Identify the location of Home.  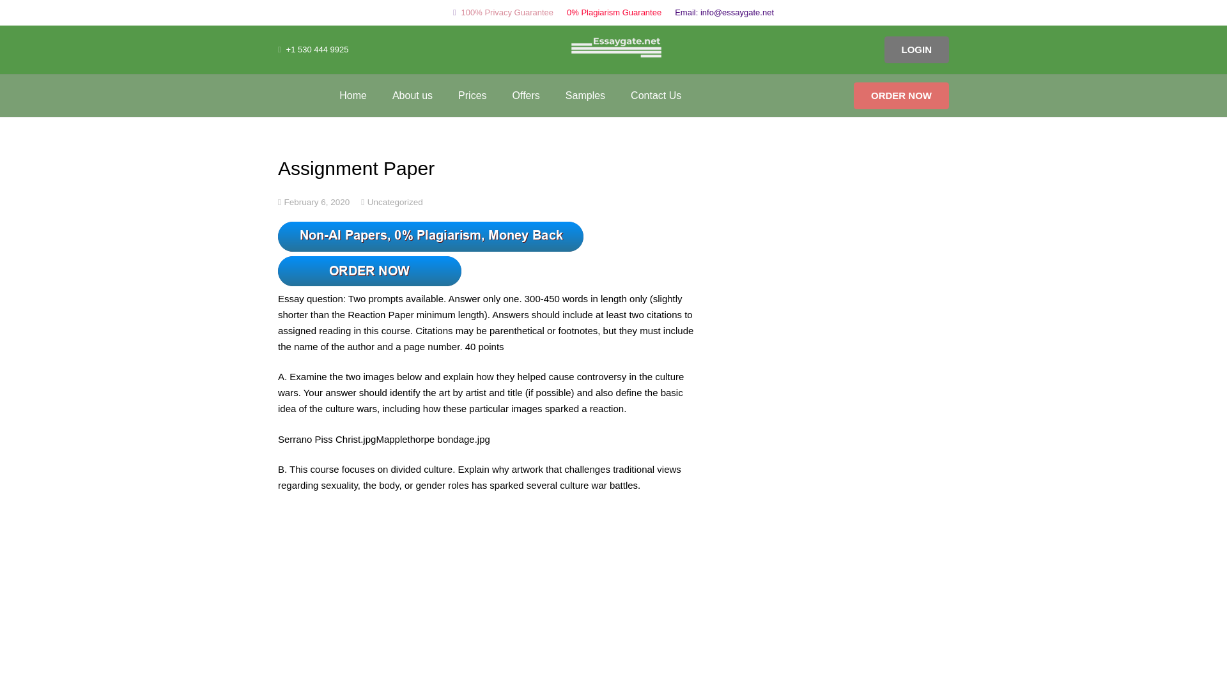
(353, 95).